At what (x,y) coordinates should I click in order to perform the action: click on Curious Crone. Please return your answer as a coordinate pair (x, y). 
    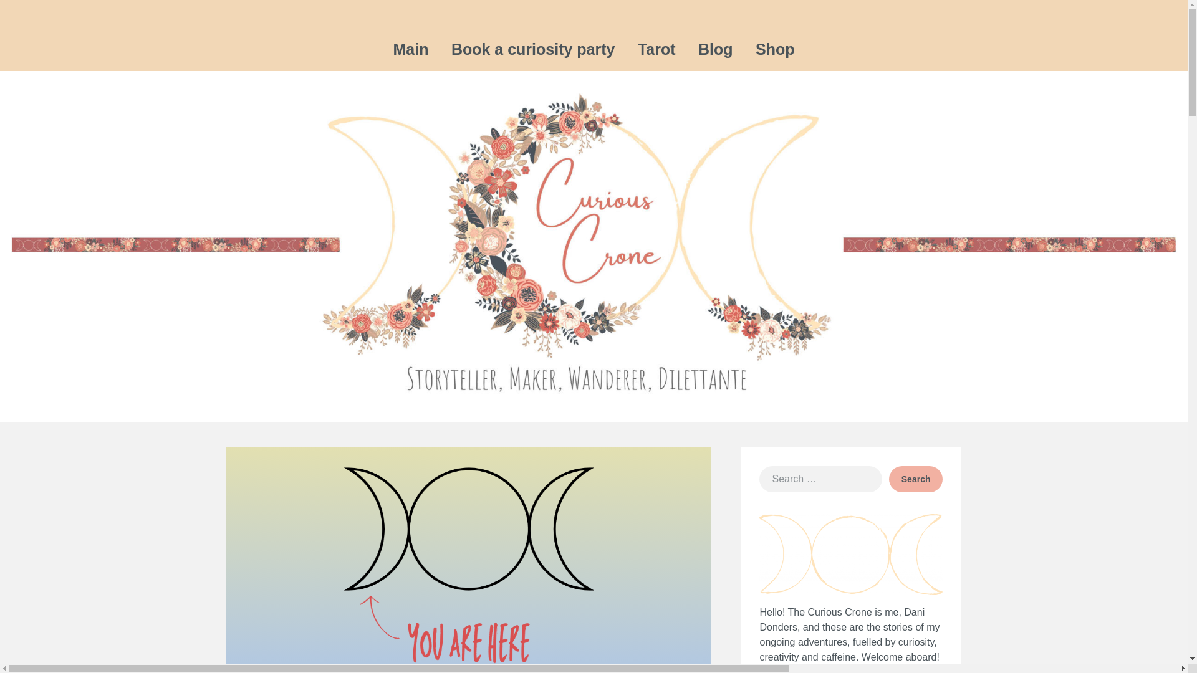
    Looking at the image, I should click on (895, 31).